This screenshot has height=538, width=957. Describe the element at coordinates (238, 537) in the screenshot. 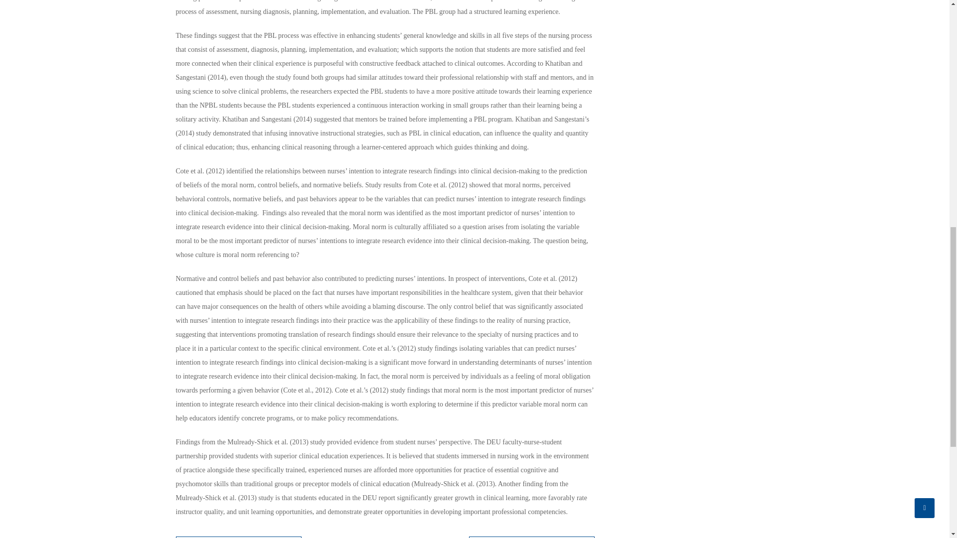

I see `Comparative Analysis` at that location.